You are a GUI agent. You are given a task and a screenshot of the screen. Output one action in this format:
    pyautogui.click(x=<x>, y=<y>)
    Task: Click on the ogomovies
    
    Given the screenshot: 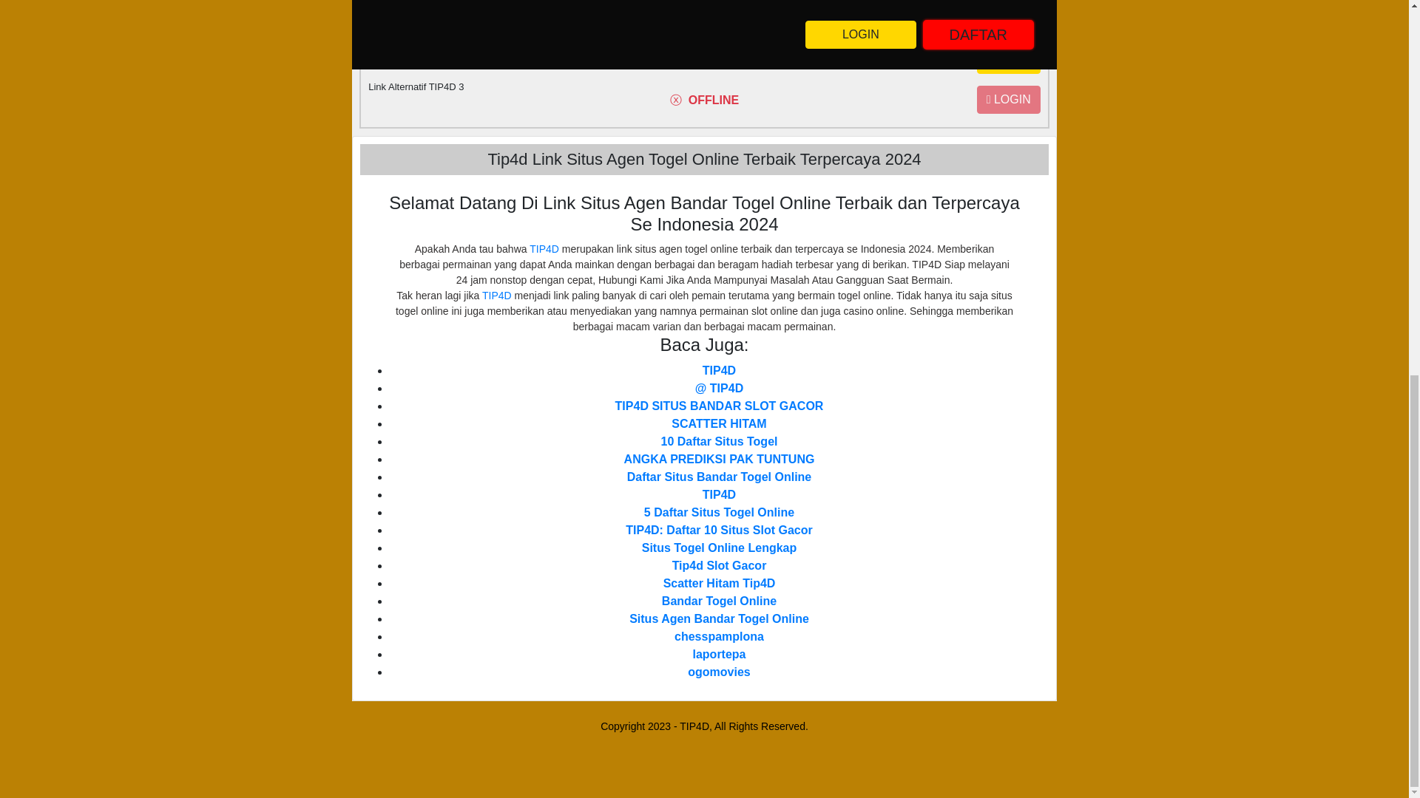 What is the action you would take?
    pyautogui.click(x=718, y=672)
    